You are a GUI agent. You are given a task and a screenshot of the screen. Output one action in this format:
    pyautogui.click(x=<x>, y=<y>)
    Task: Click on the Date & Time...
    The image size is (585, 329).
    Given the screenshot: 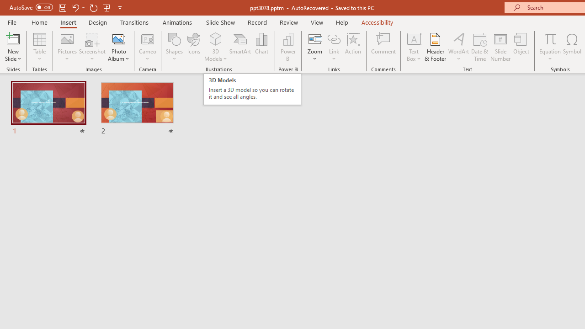 What is the action you would take?
    pyautogui.click(x=480, y=47)
    